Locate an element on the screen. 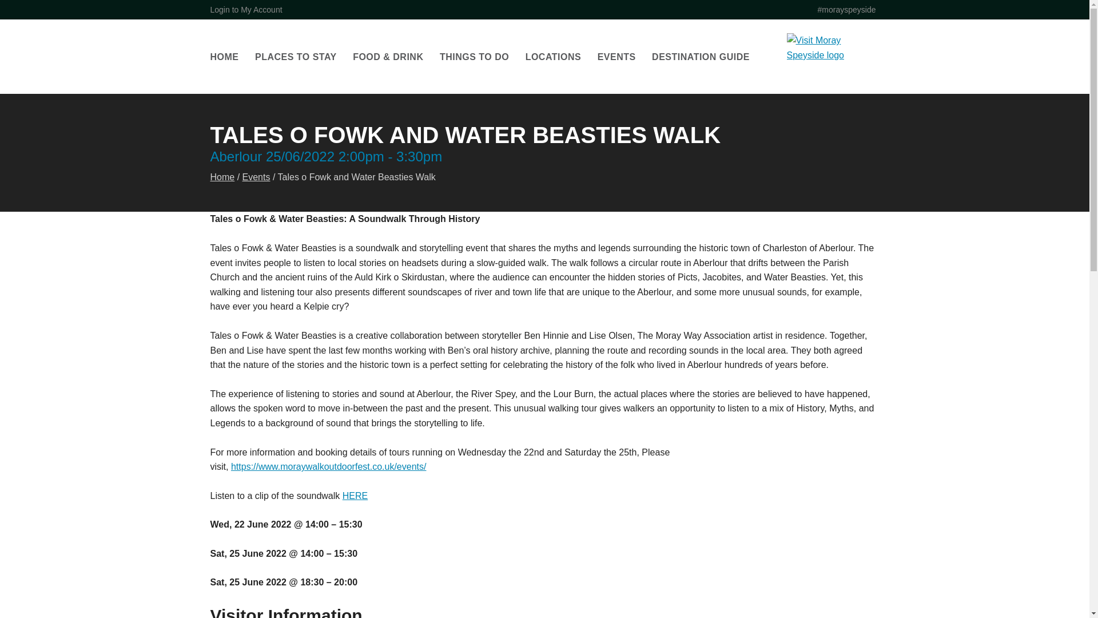  Login to My Account is located at coordinates (246, 9).